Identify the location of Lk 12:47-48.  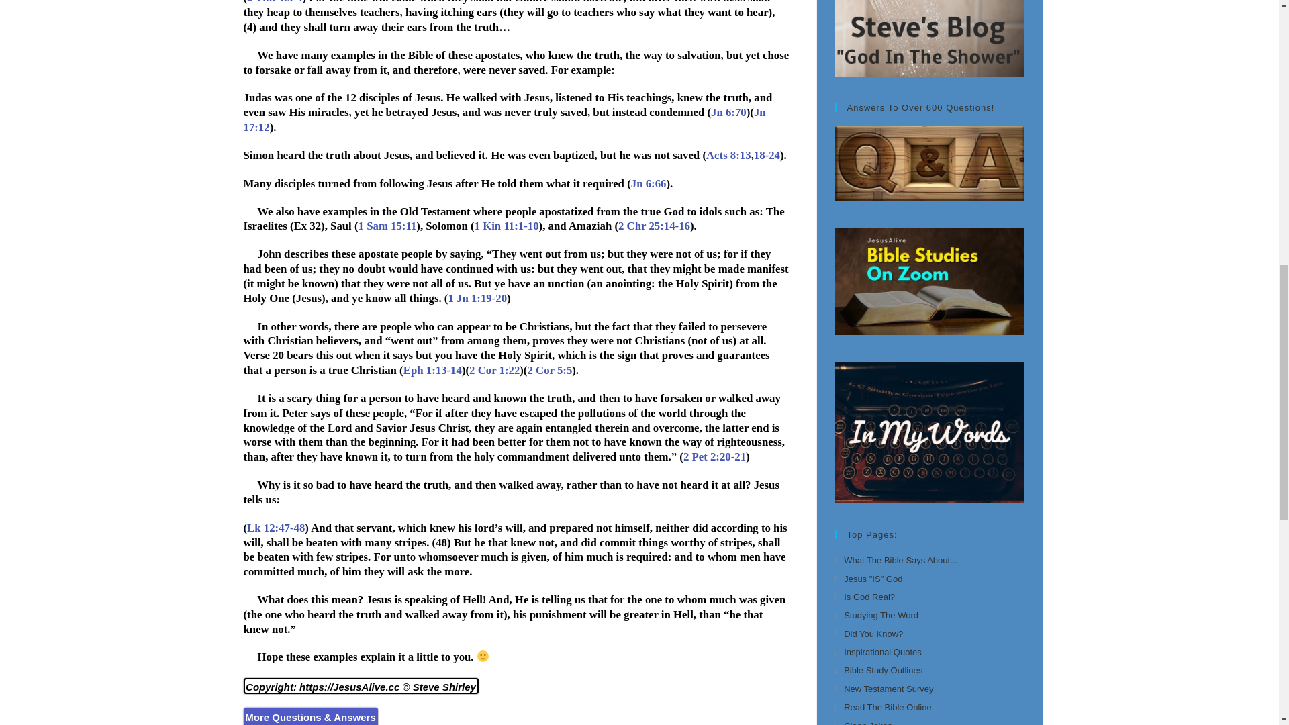
(275, 528).